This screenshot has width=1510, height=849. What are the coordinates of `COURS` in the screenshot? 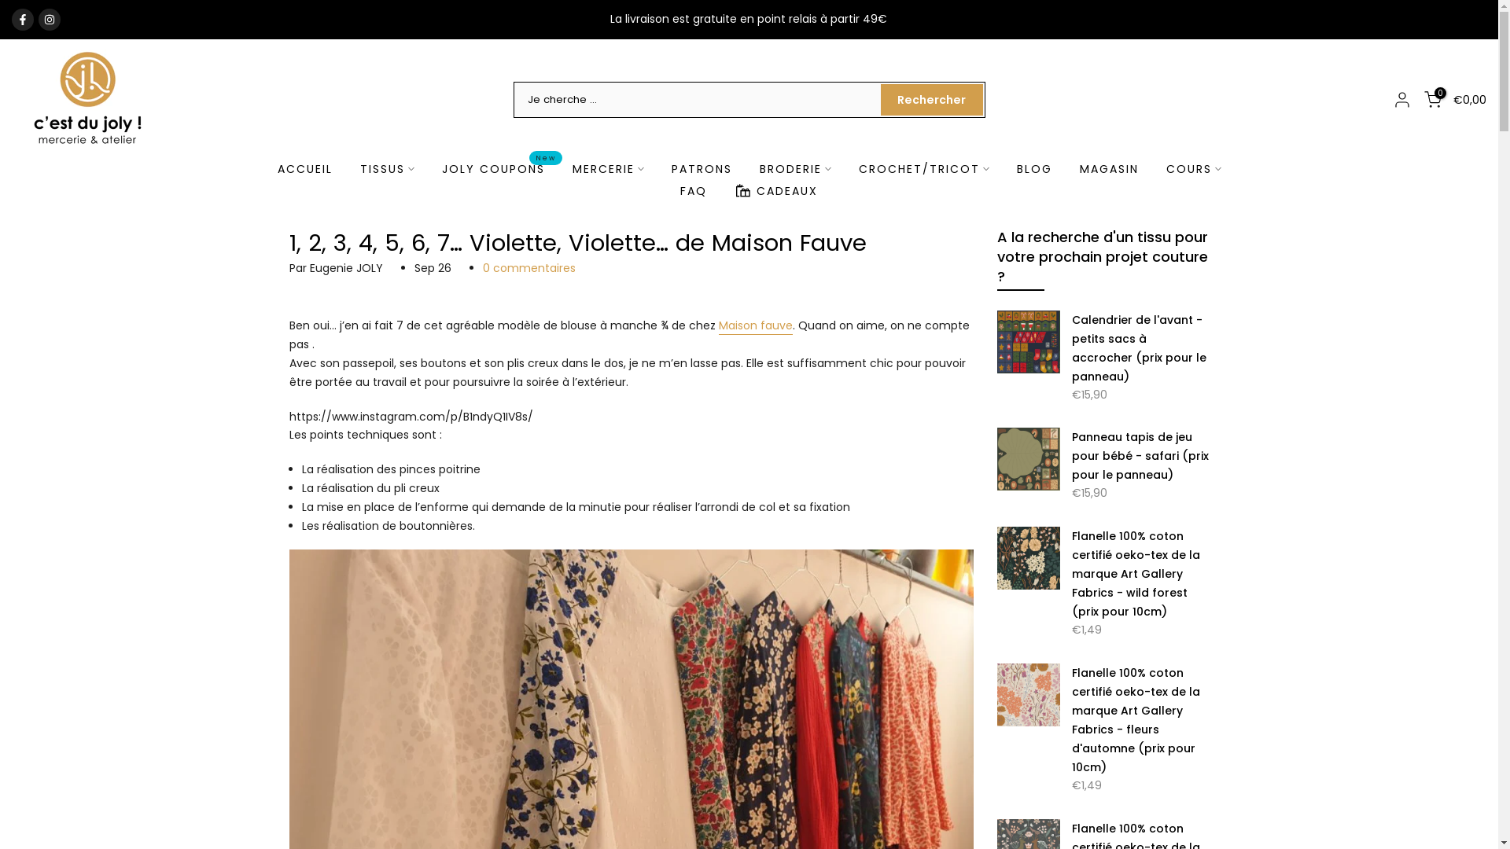 It's located at (1194, 169).